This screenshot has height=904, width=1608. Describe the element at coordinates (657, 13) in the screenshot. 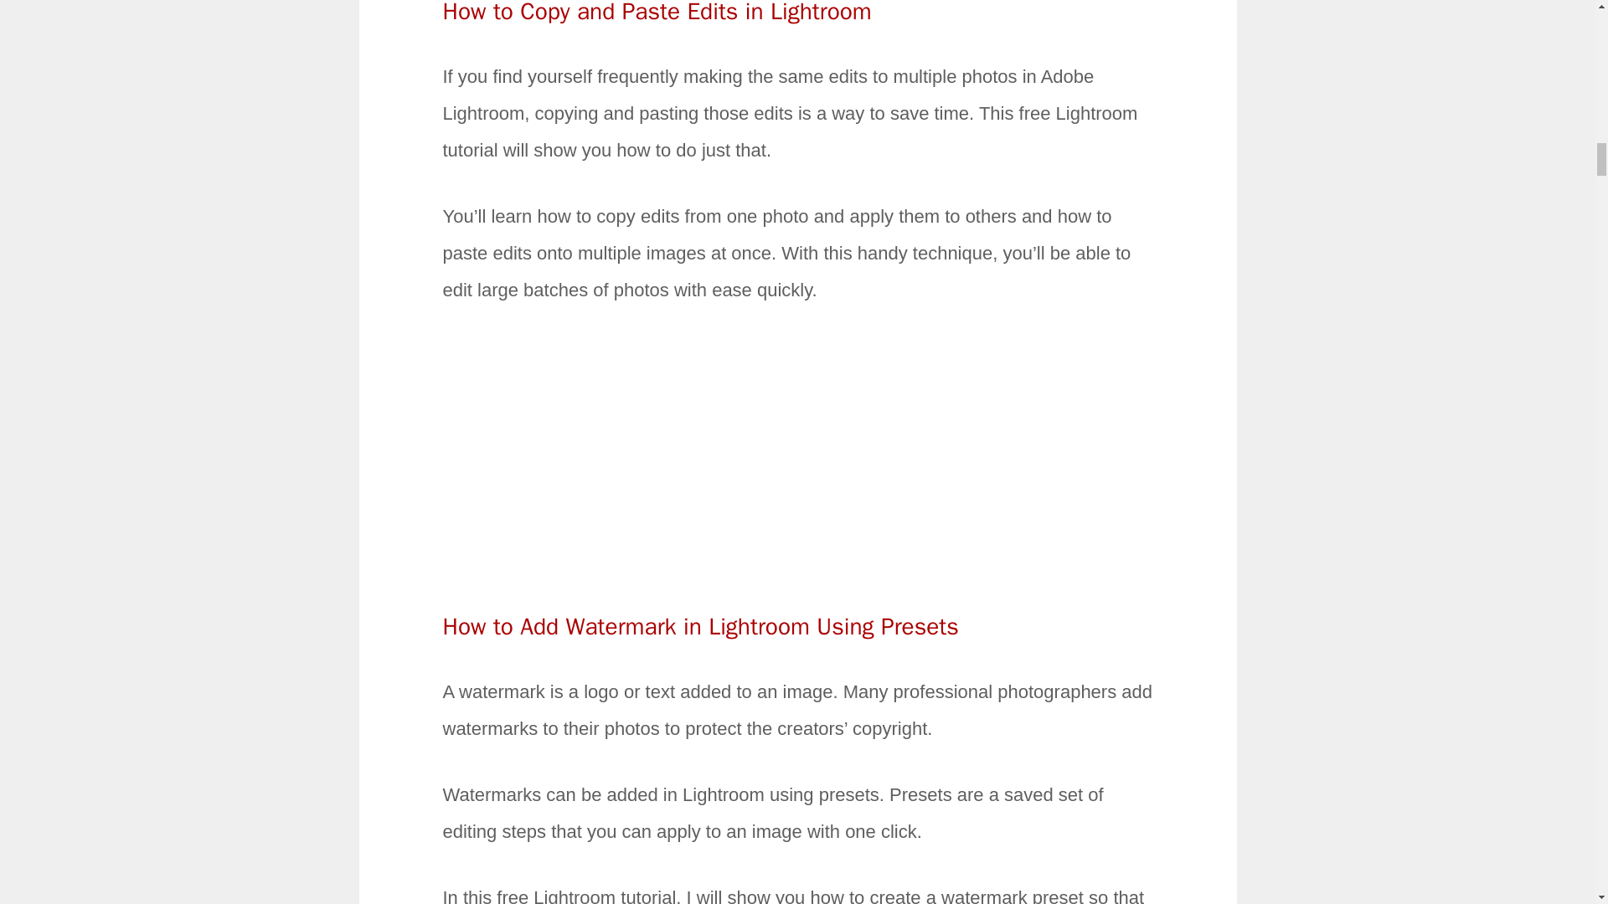

I see `How to Copy and Paste Edits in Lightroom` at that location.